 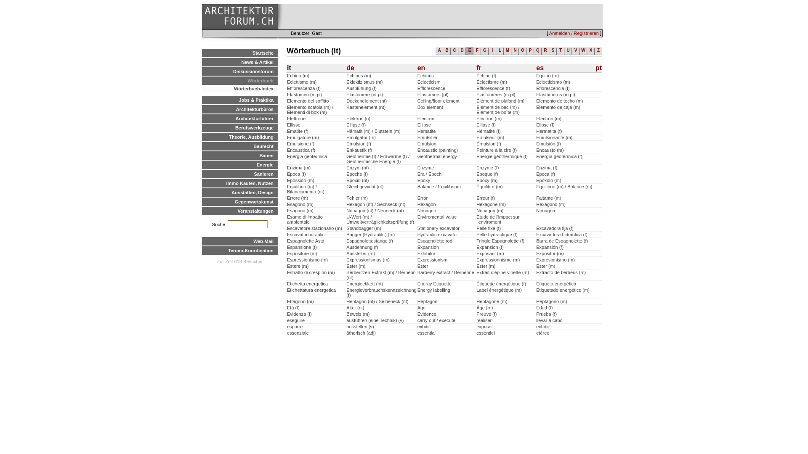 What do you see at coordinates (429, 82) in the screenshot?
I see `Eclecticism` at bounding box center [429, 82].